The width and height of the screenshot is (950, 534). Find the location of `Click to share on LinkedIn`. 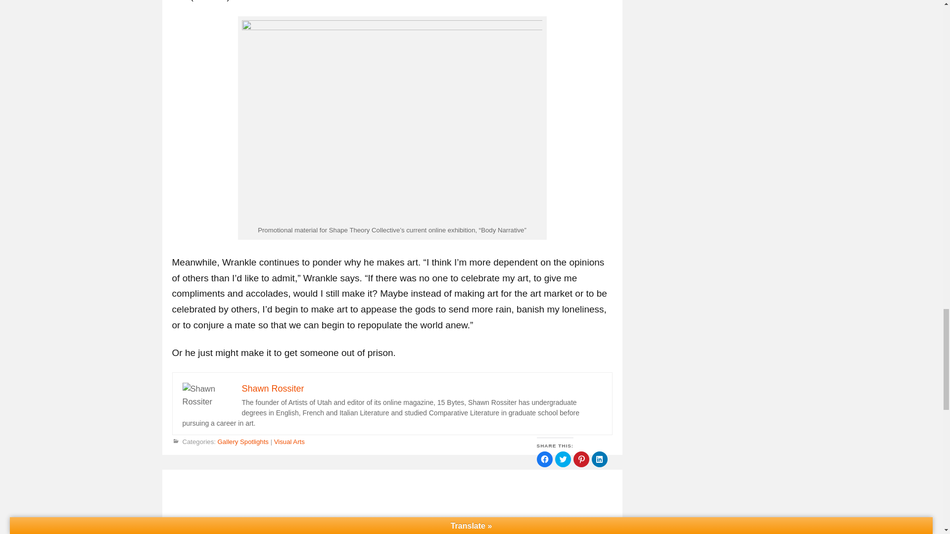

Click to share on LinkedIn is located at coordinates (600, 459).